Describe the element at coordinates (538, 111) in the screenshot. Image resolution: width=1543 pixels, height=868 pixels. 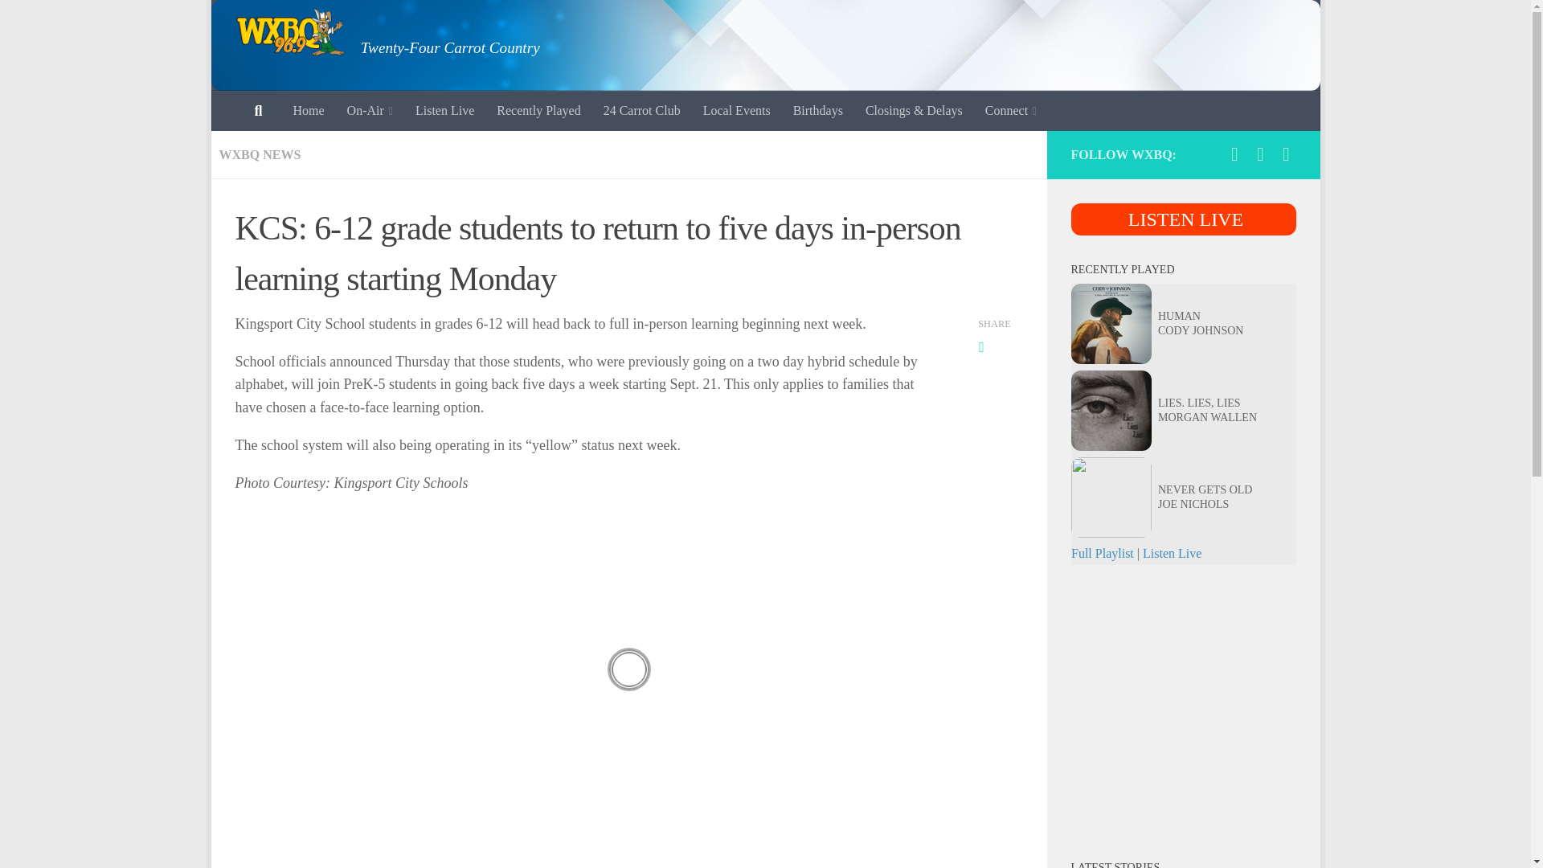
I see `Recently Played` at that location.